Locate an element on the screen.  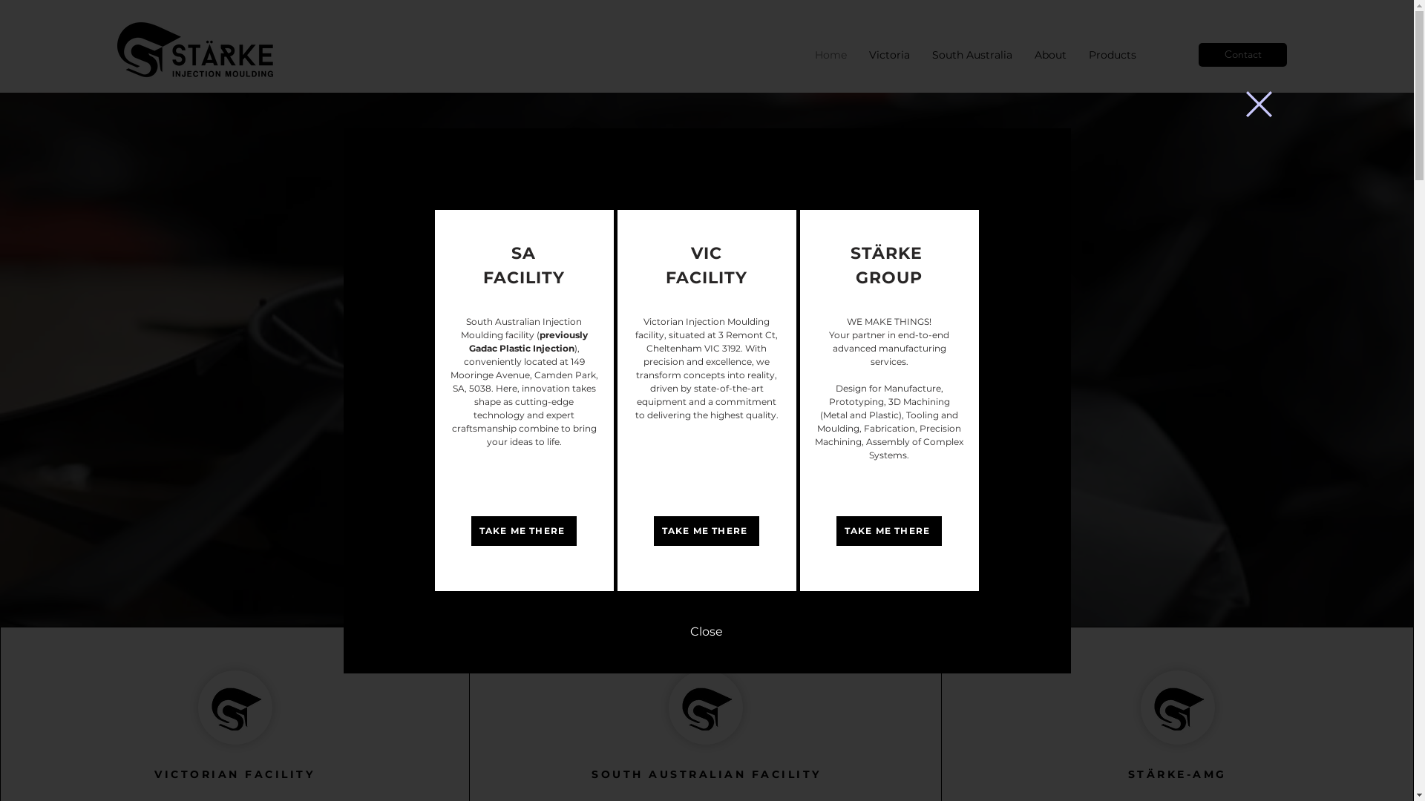
South Australia is located at coordinates (972, 55).